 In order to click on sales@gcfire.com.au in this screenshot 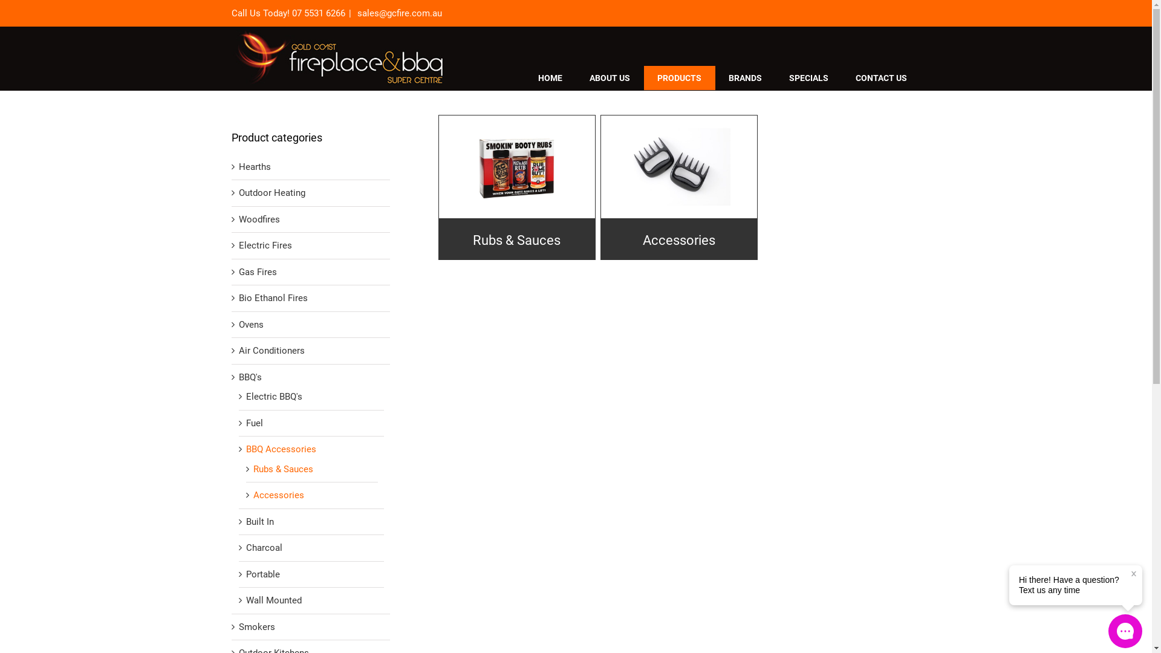, I will do `click(398, 13)`.